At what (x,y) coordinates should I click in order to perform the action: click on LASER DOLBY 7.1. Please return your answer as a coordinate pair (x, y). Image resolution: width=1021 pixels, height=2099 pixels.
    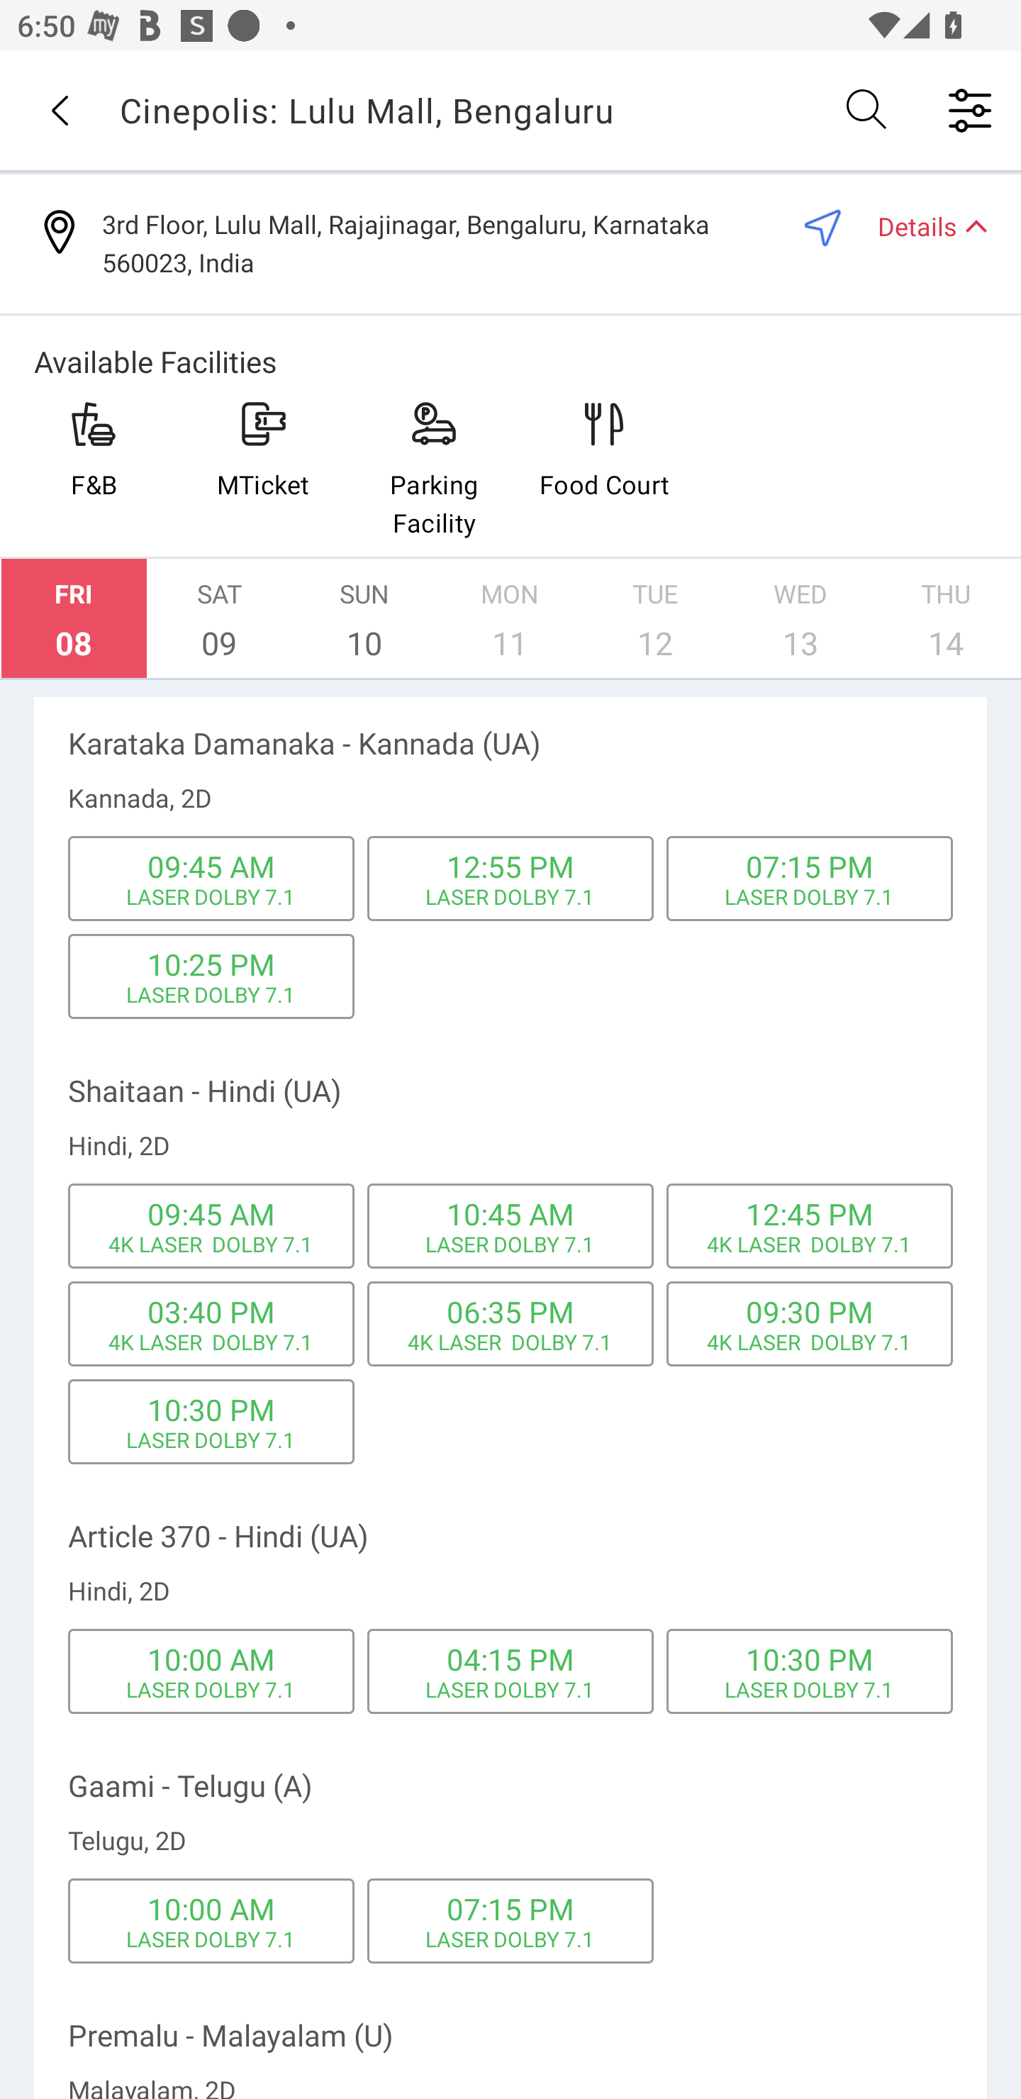
    Looking at the image, I should click on (211, 1939).